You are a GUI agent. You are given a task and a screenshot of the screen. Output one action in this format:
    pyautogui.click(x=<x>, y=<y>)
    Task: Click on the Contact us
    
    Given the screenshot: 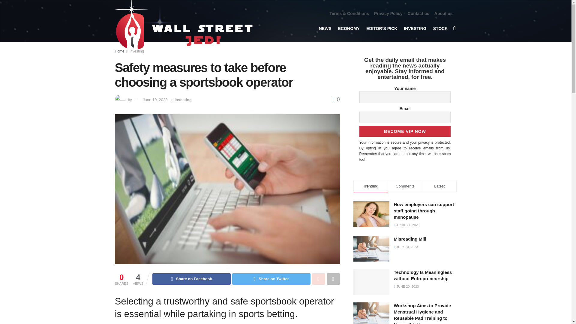 What is the action you would take?
    pyautogui.click(x=418, y=13)
    